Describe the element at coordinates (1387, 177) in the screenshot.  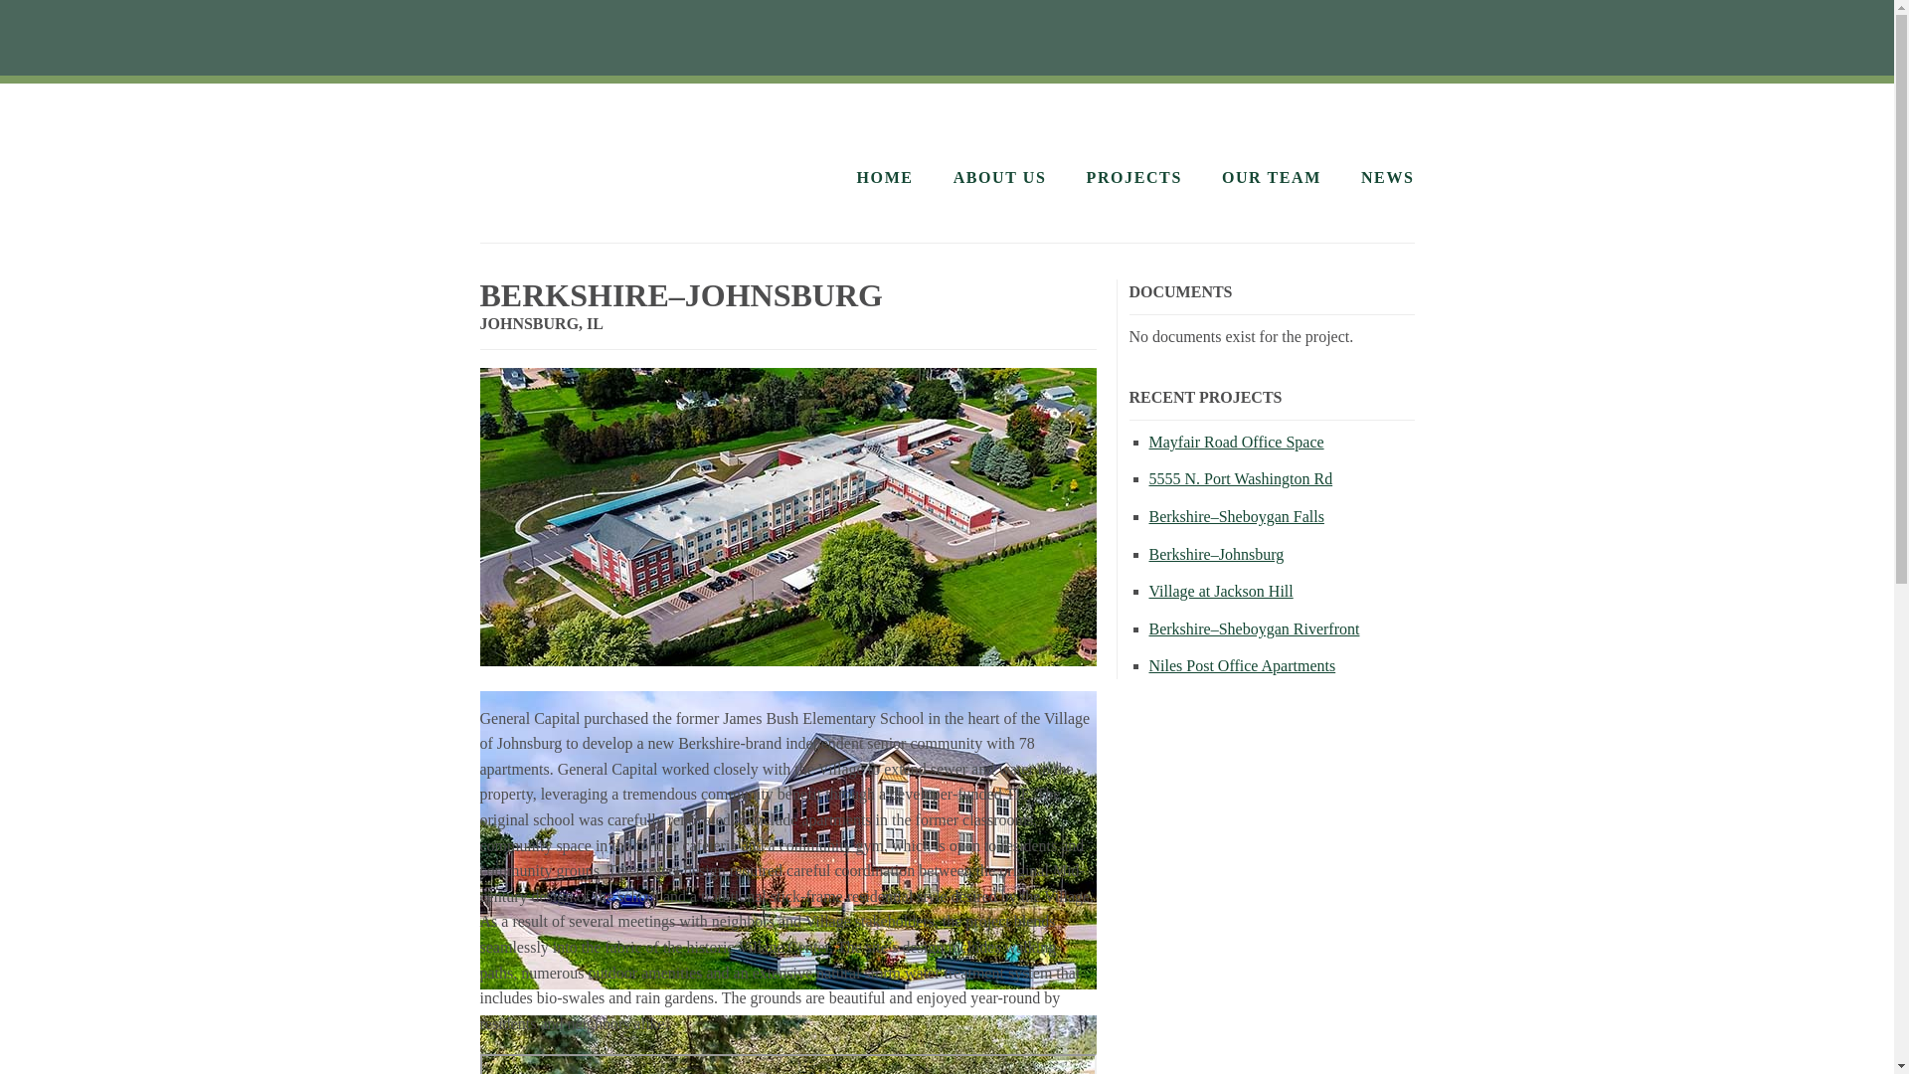
I see `NEWS` at that location.